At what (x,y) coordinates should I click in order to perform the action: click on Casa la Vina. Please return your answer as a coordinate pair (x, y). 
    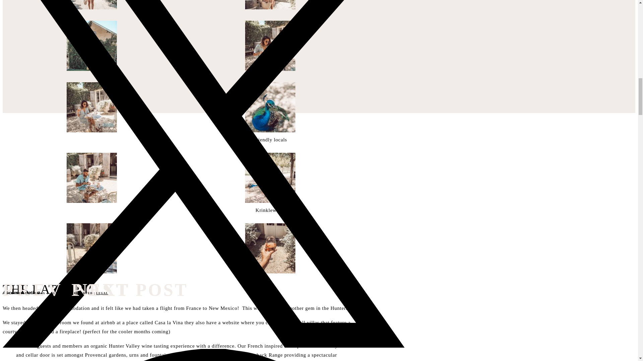
    Looking at the image, I should click on (169, 322).